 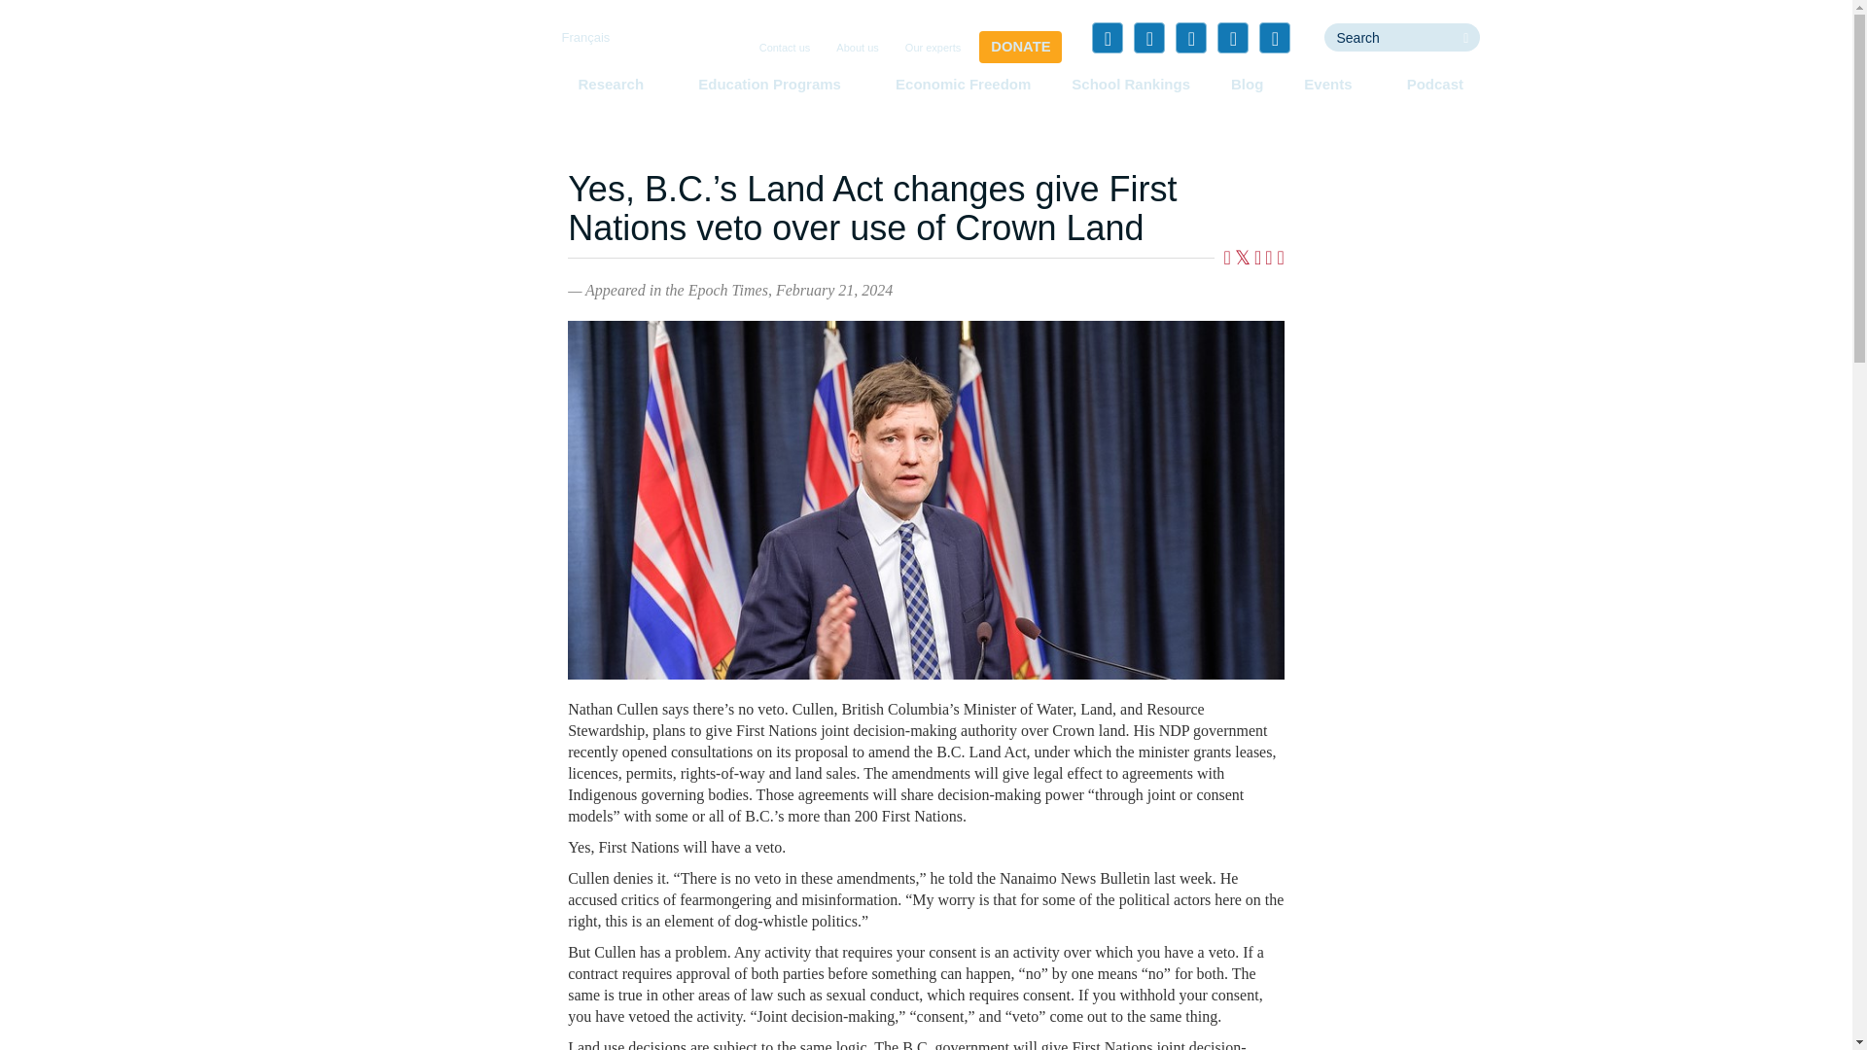 I want to click on Enter the terms you wish to search for., so click(x=1388, y=37).